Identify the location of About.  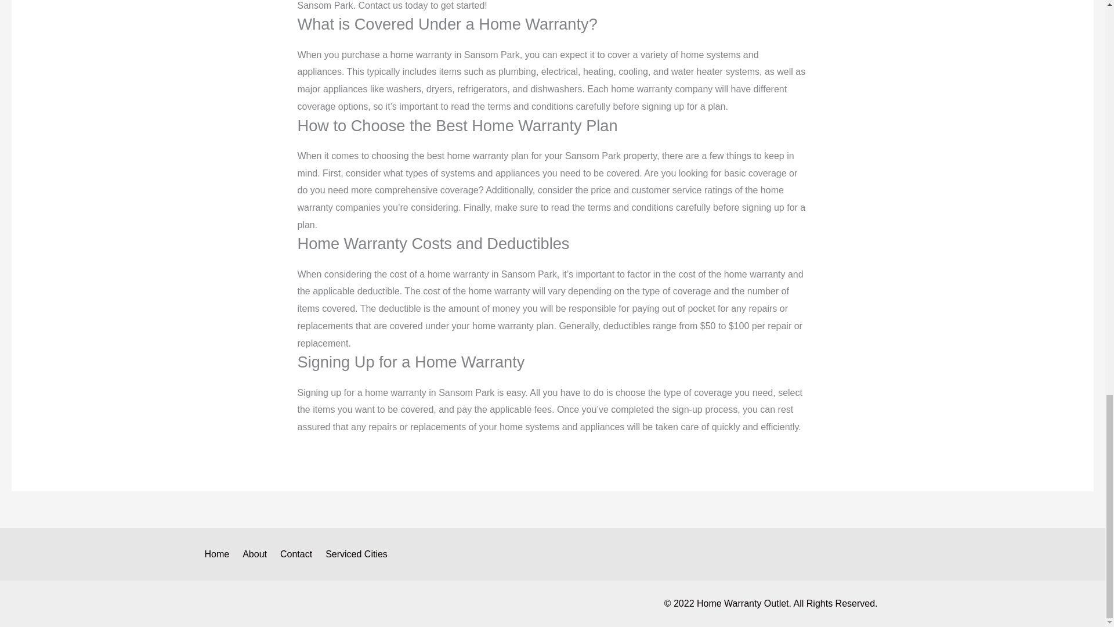
(256, 554).